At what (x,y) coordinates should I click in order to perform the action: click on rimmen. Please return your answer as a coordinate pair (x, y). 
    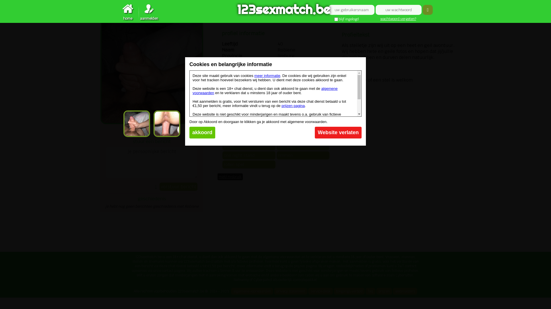
    Looking at the image, I should click on (303, 155).